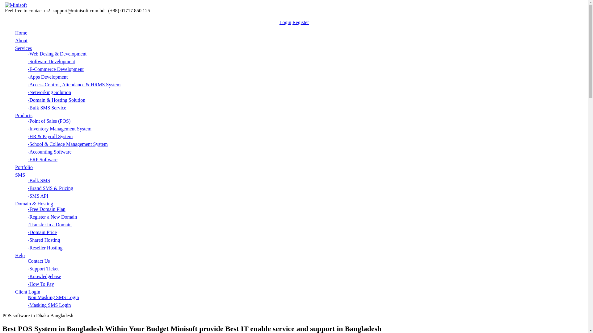  I want to click on -Domain Price, so click(42, 232).